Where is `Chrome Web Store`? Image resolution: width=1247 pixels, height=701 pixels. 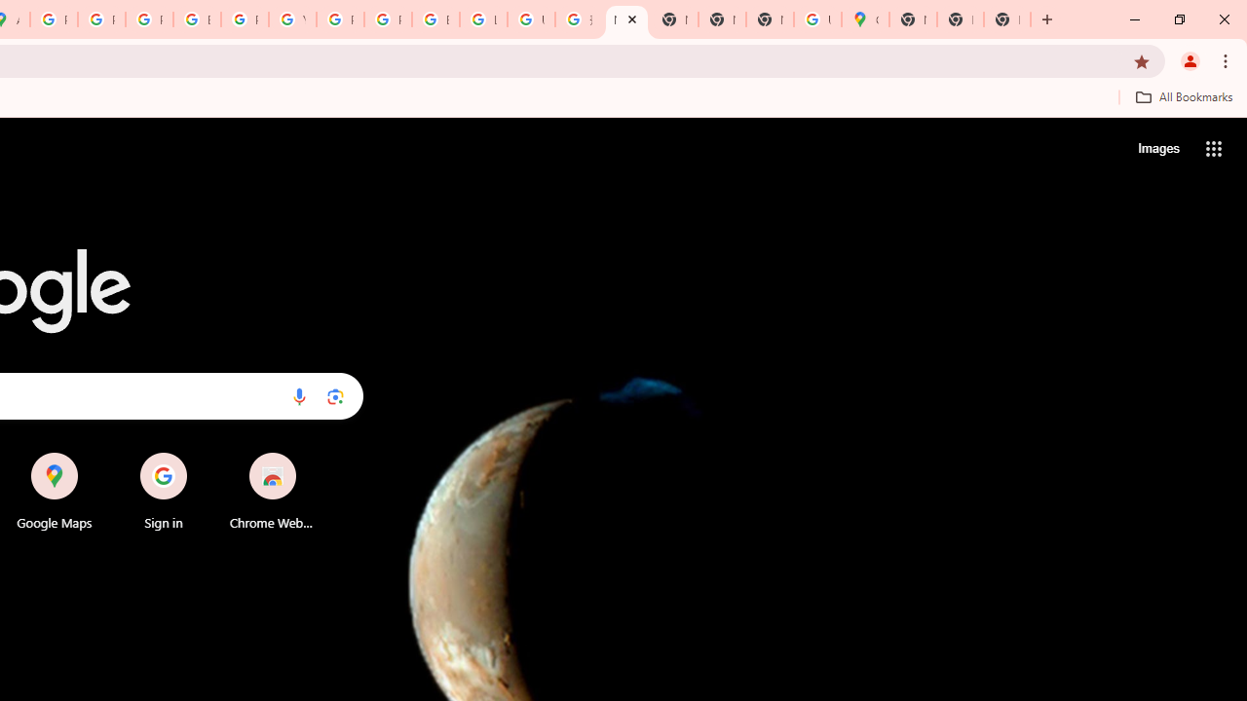
Chrome Web Store is located at coordinates (273, 491).